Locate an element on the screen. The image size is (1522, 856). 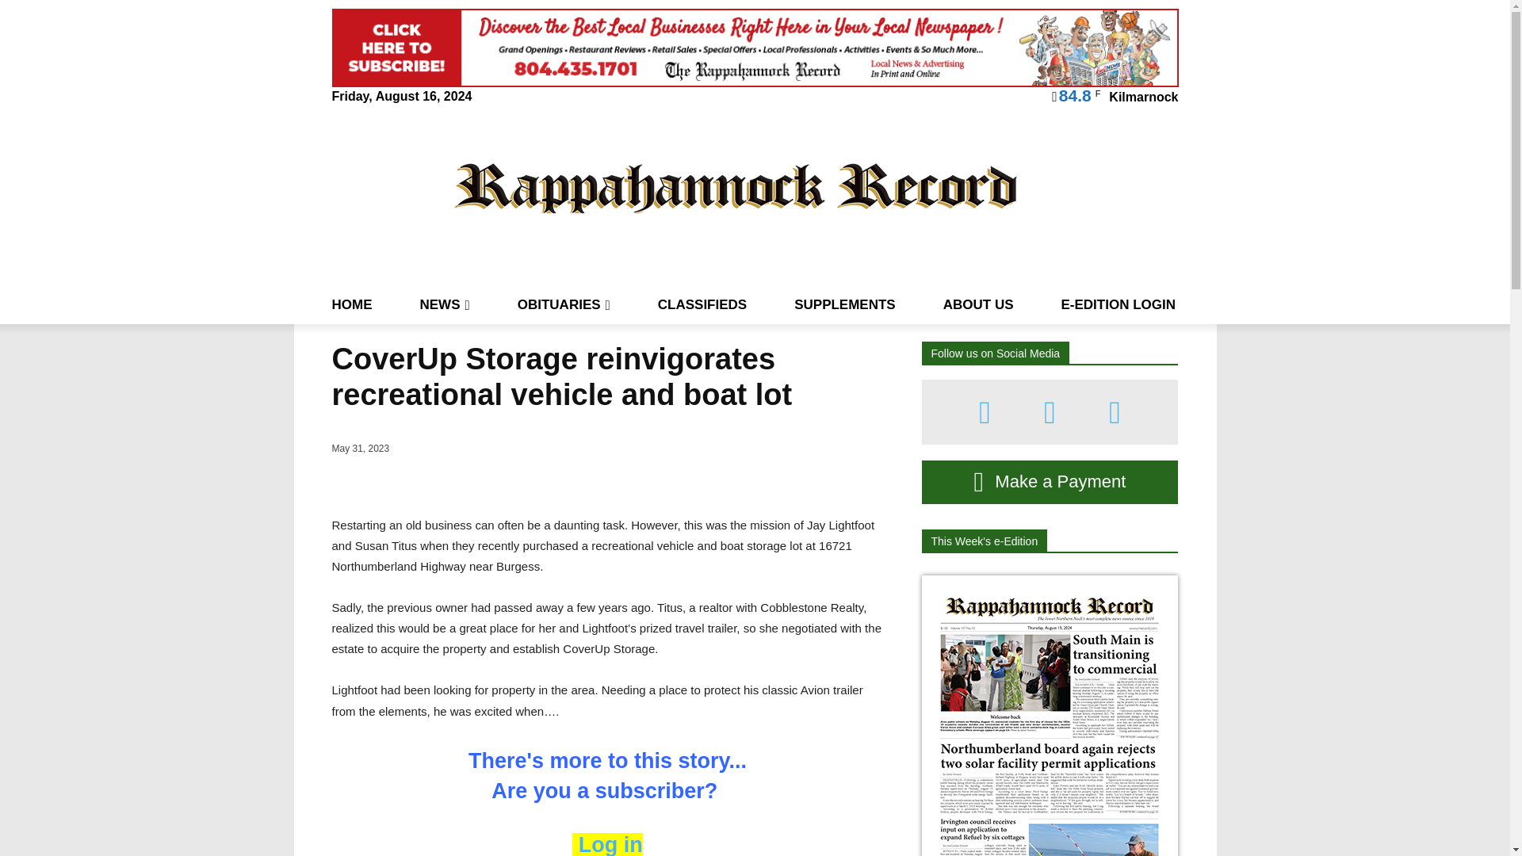
Rappahannock Record is located at coordinates (736, 187).